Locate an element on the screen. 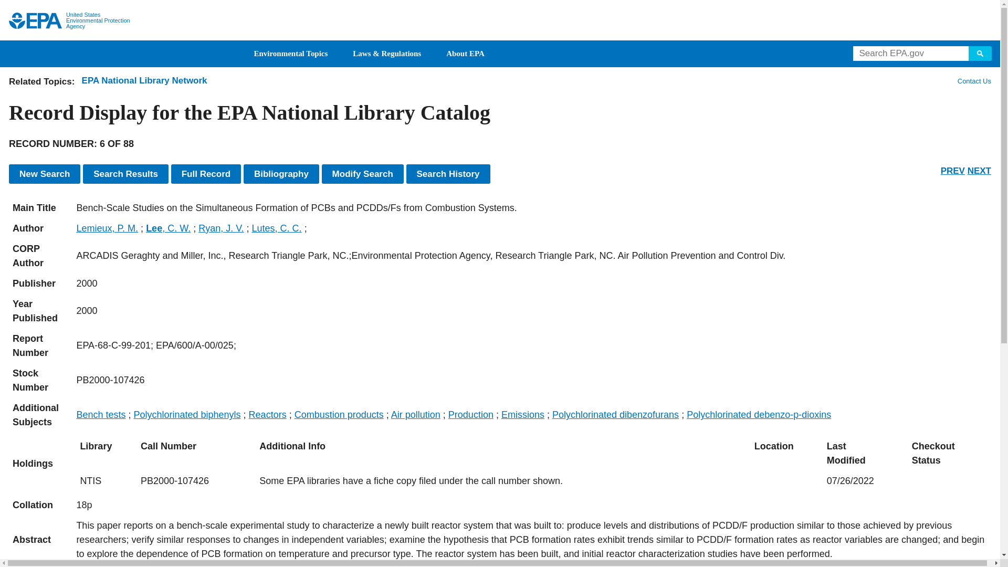 Image resolution: width=1008 pixels, height=567 pixels. New Search is located at coordinates (45, 174).